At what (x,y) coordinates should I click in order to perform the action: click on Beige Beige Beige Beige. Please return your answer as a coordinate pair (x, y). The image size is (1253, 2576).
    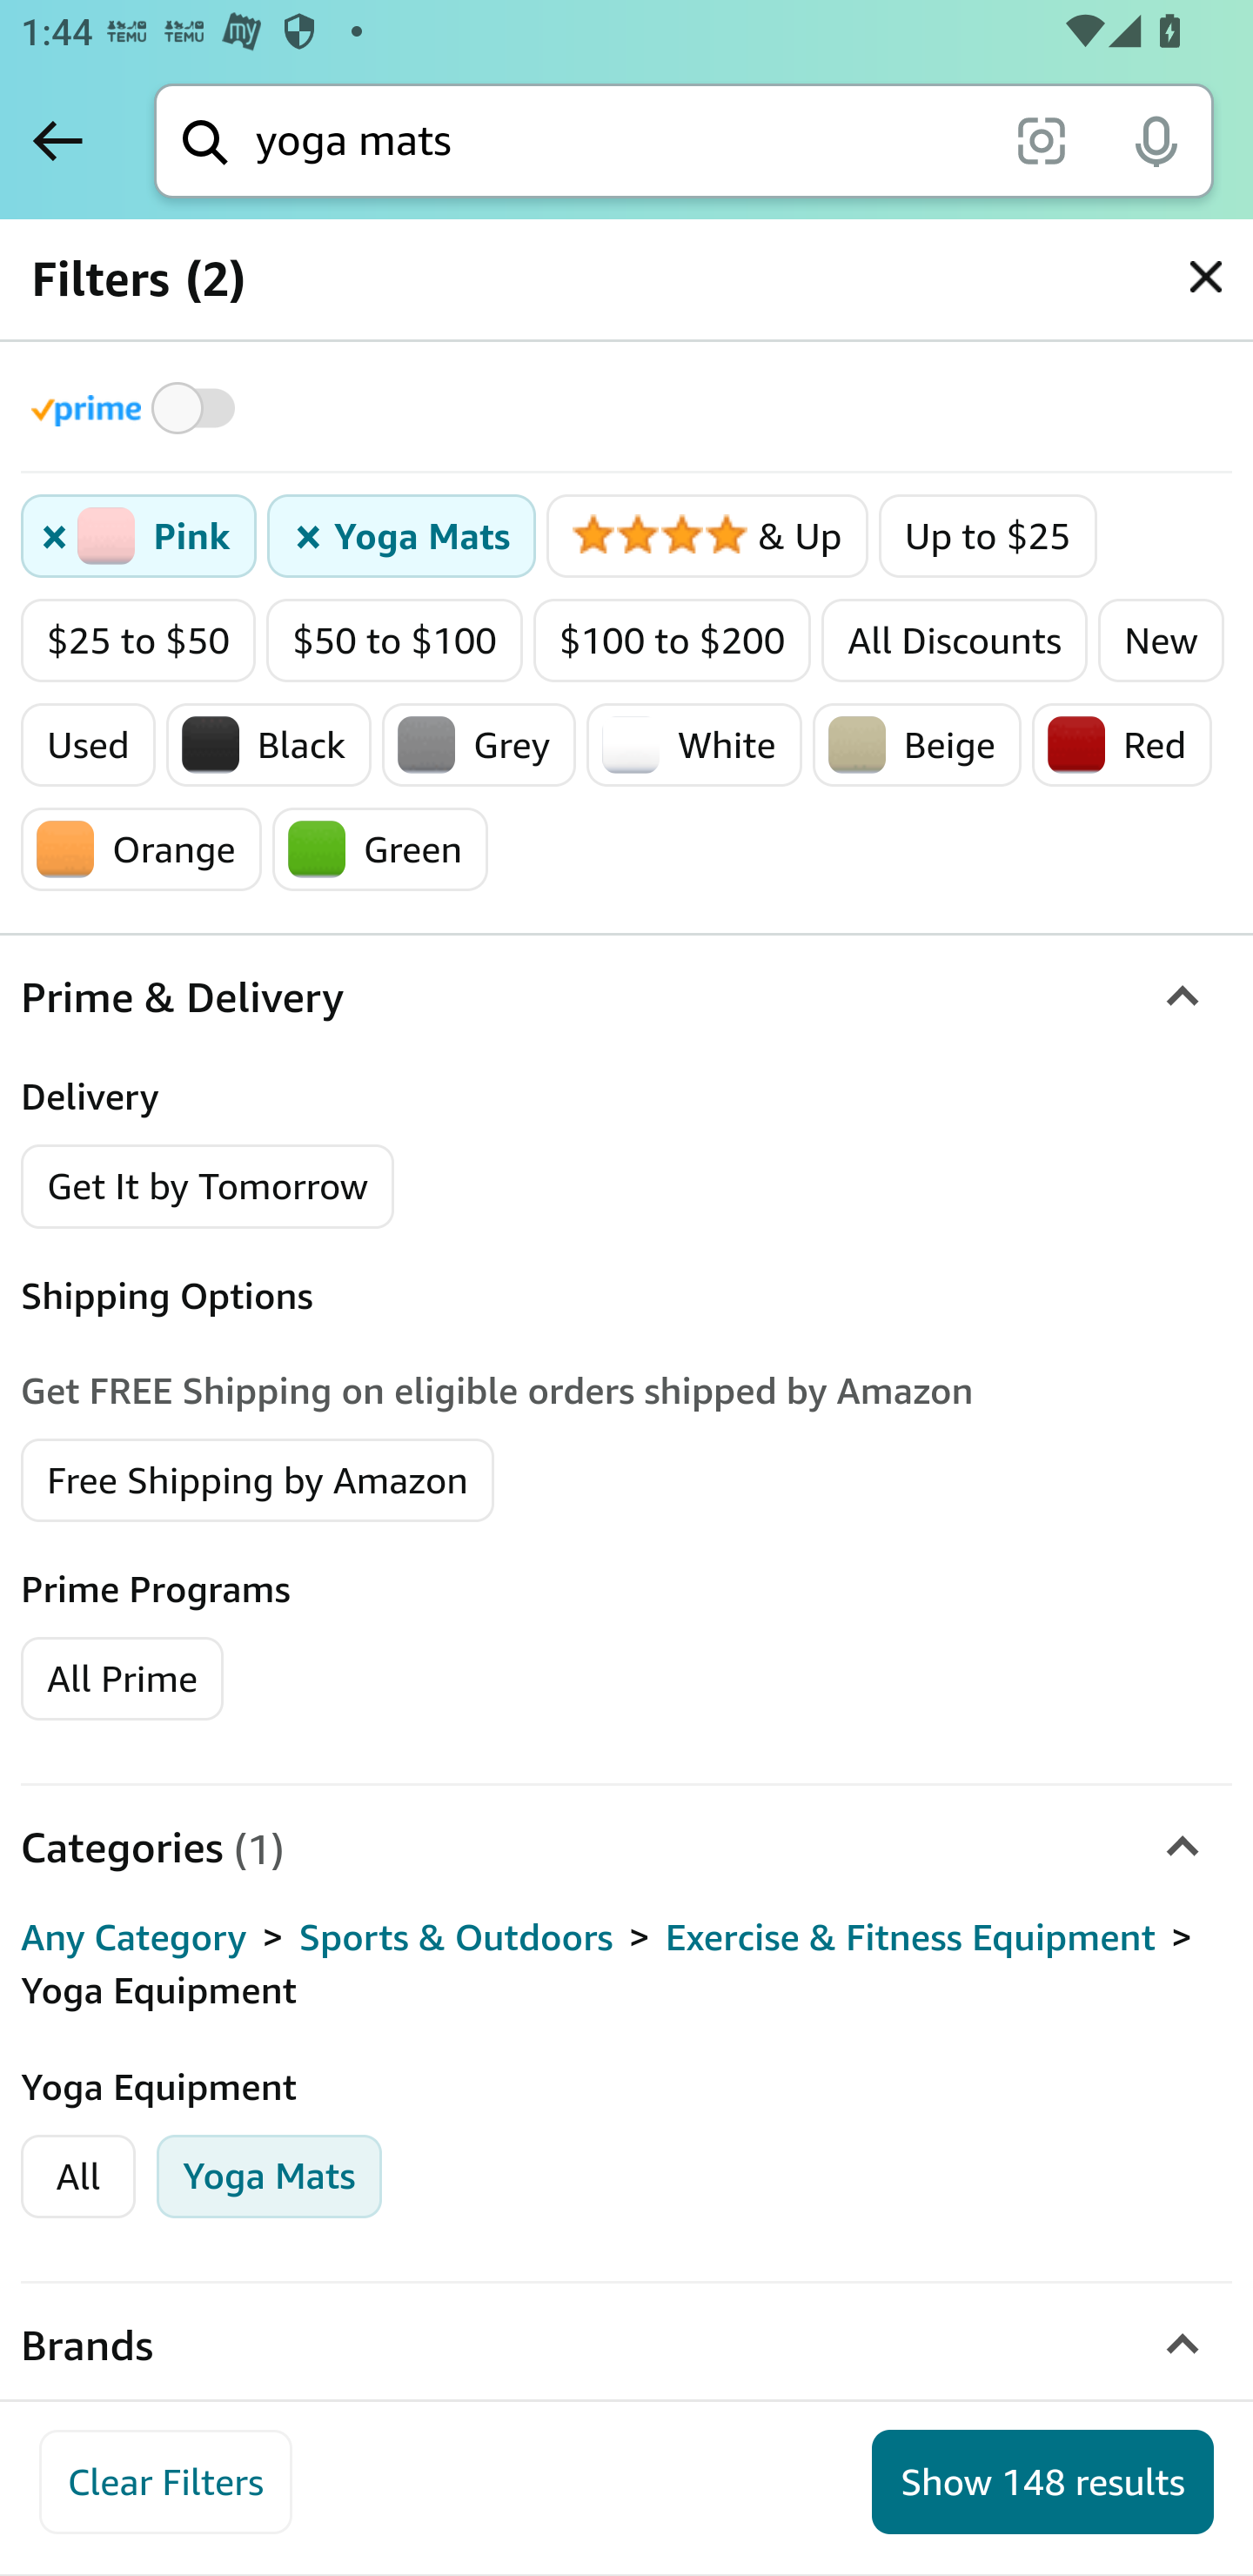
    Looking at the image, I should click on (917, 745).